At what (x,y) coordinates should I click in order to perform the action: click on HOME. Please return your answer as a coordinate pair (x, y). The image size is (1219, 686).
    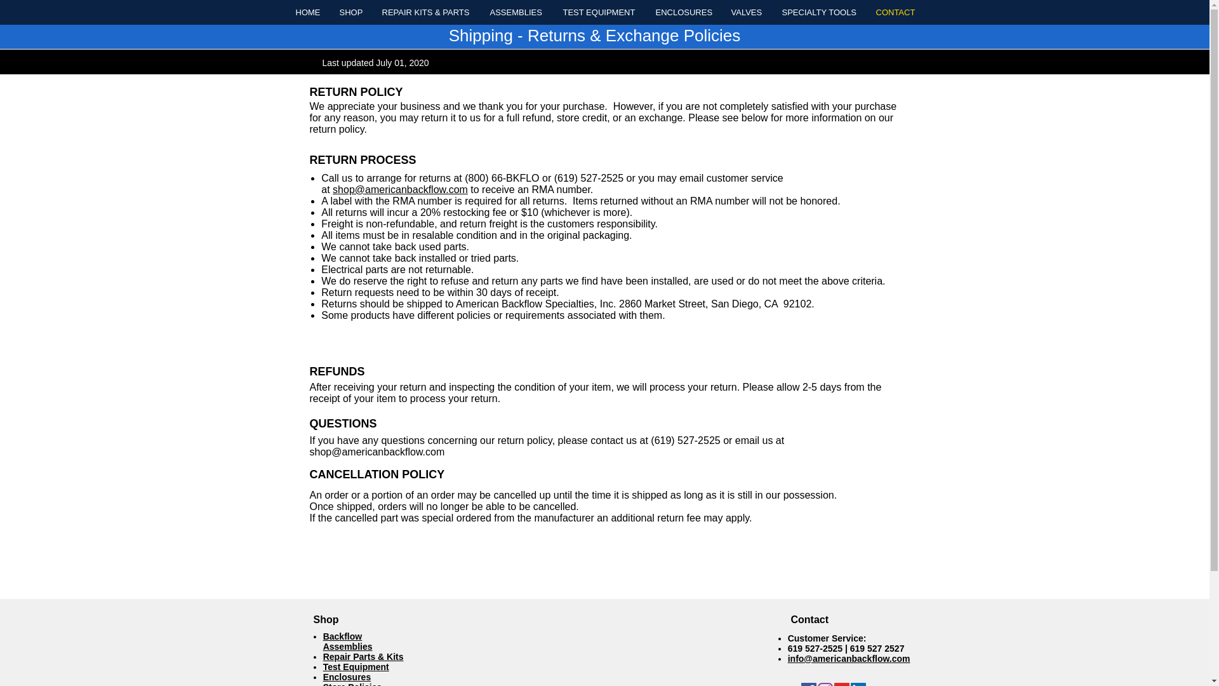
    Looking at the image, I should click on (307, 12).